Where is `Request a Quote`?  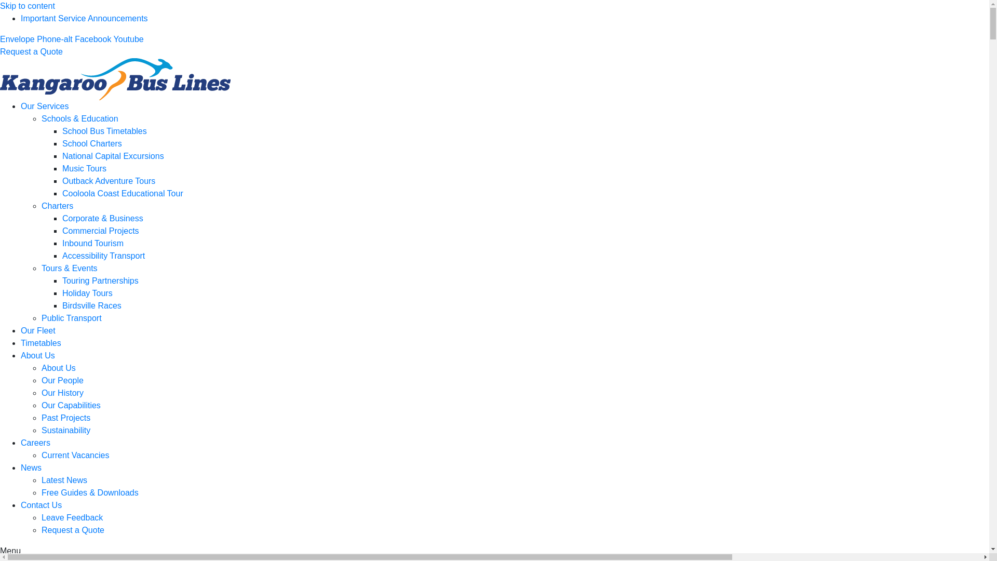
Request a Quote is located at coordinates (73, 530).